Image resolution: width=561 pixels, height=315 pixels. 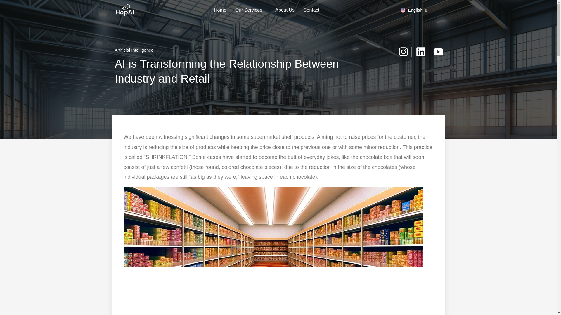 I want to click on Contact, so click(x=311, y=10).